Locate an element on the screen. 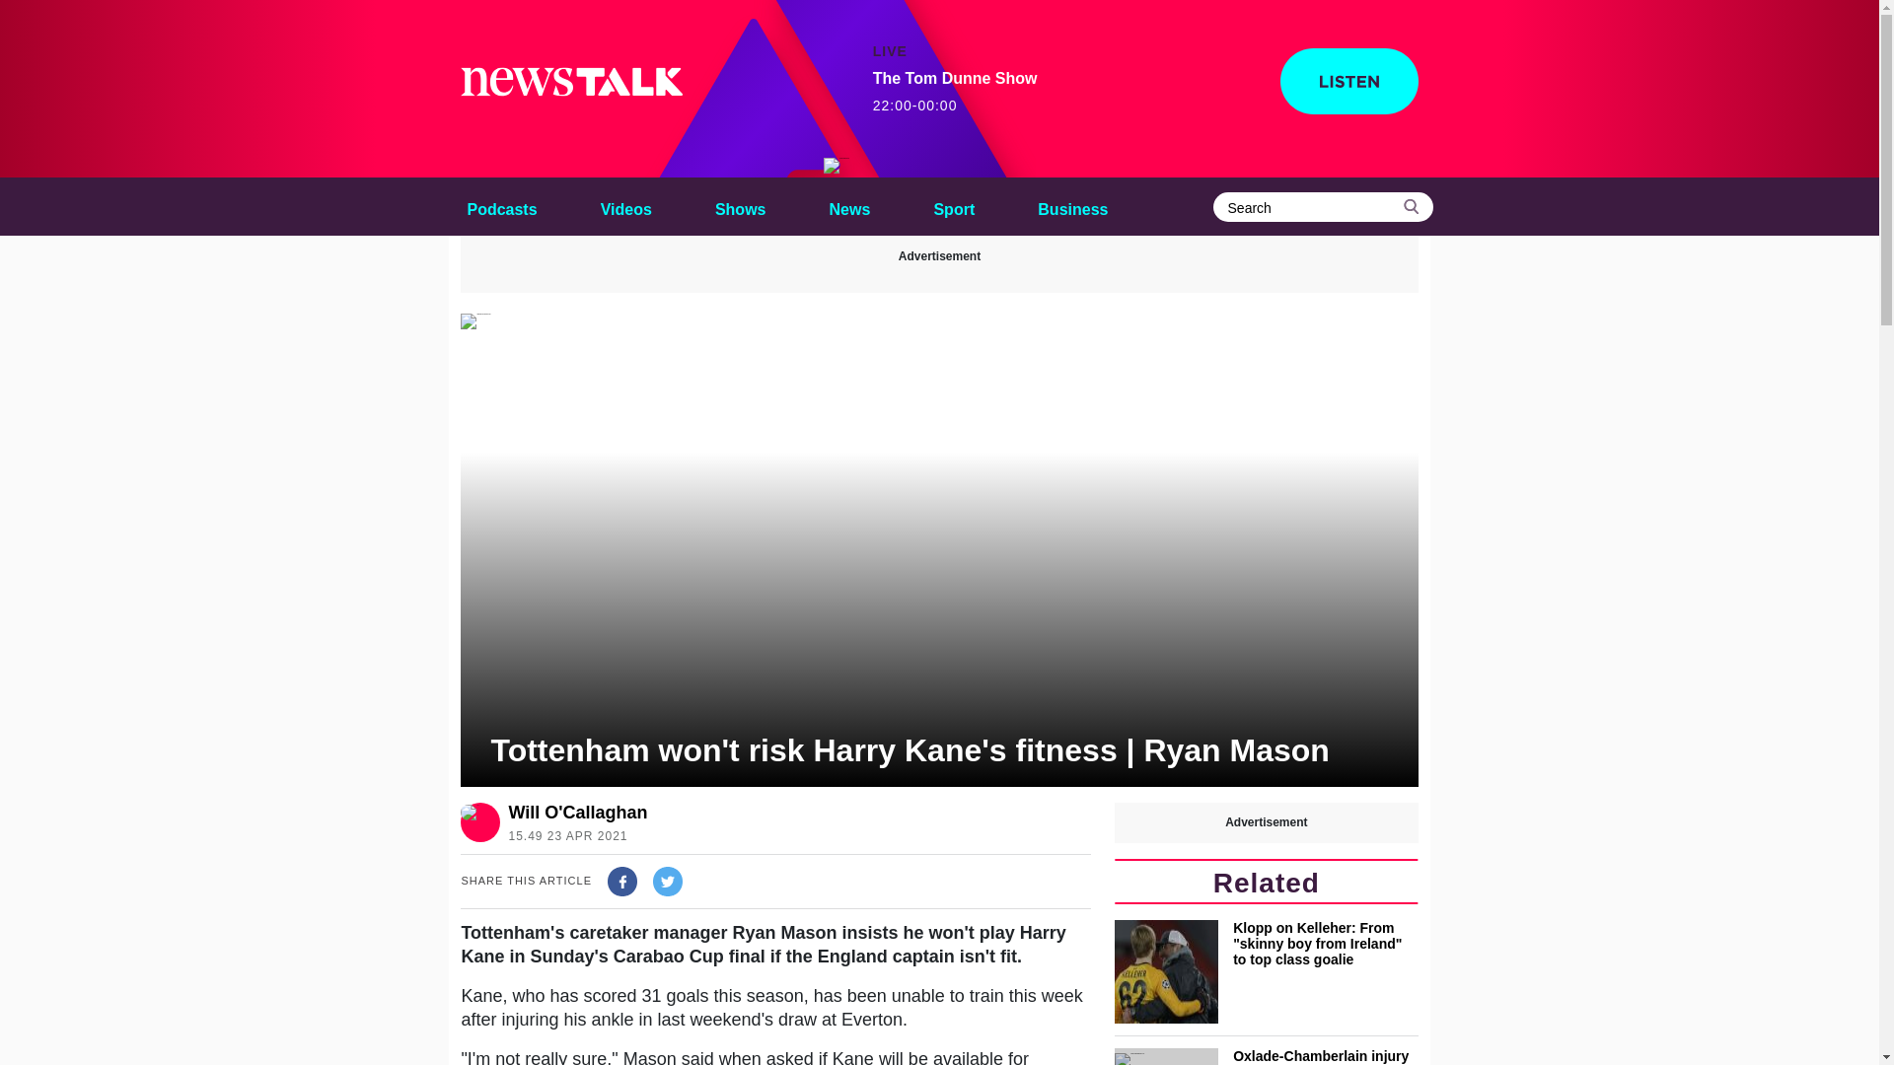  Podcasts is located at coordinates (501, 206).